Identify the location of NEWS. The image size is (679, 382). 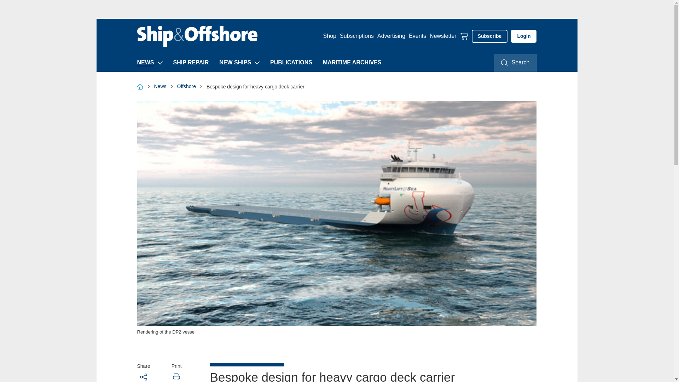
(145, 62).